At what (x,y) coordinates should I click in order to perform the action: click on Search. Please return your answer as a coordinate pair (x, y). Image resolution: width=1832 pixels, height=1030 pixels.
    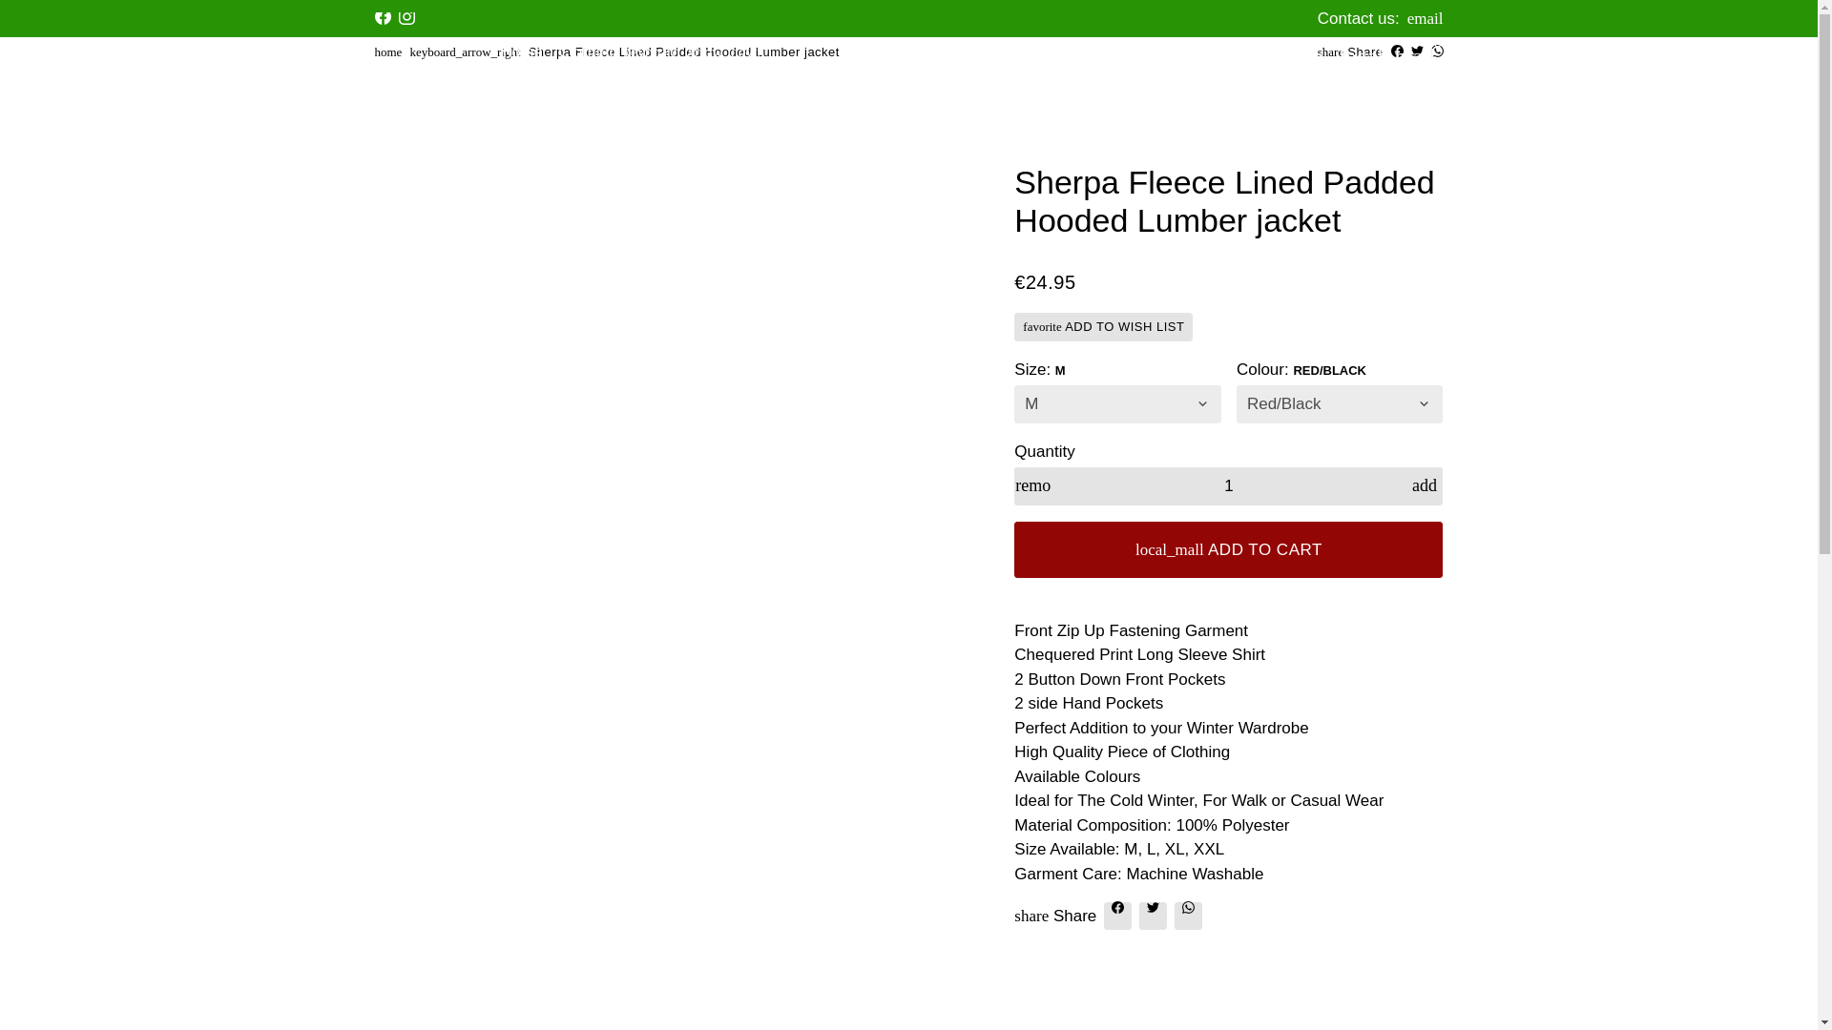
    Looking at the image, I should click on (1294, 55).